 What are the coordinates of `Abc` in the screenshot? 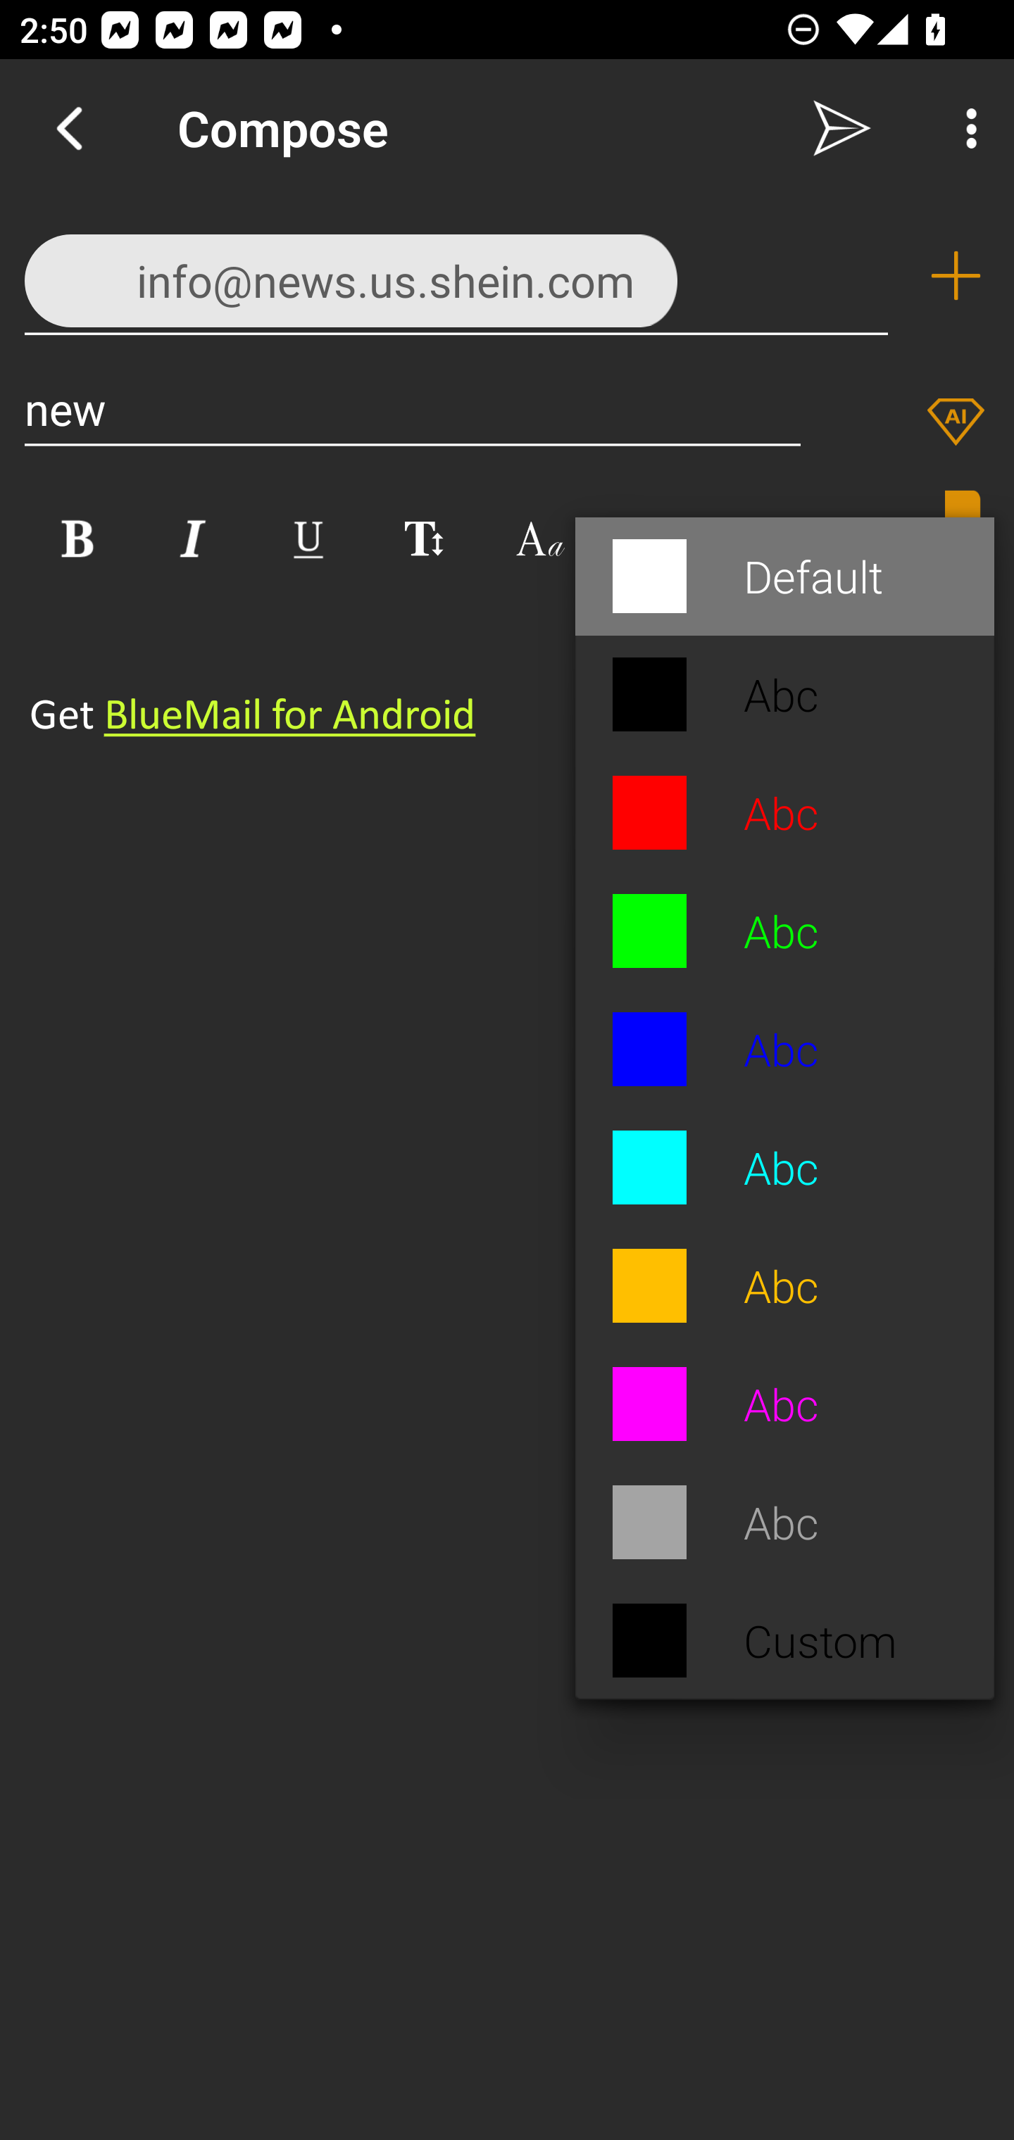 It's located at (784, 813).